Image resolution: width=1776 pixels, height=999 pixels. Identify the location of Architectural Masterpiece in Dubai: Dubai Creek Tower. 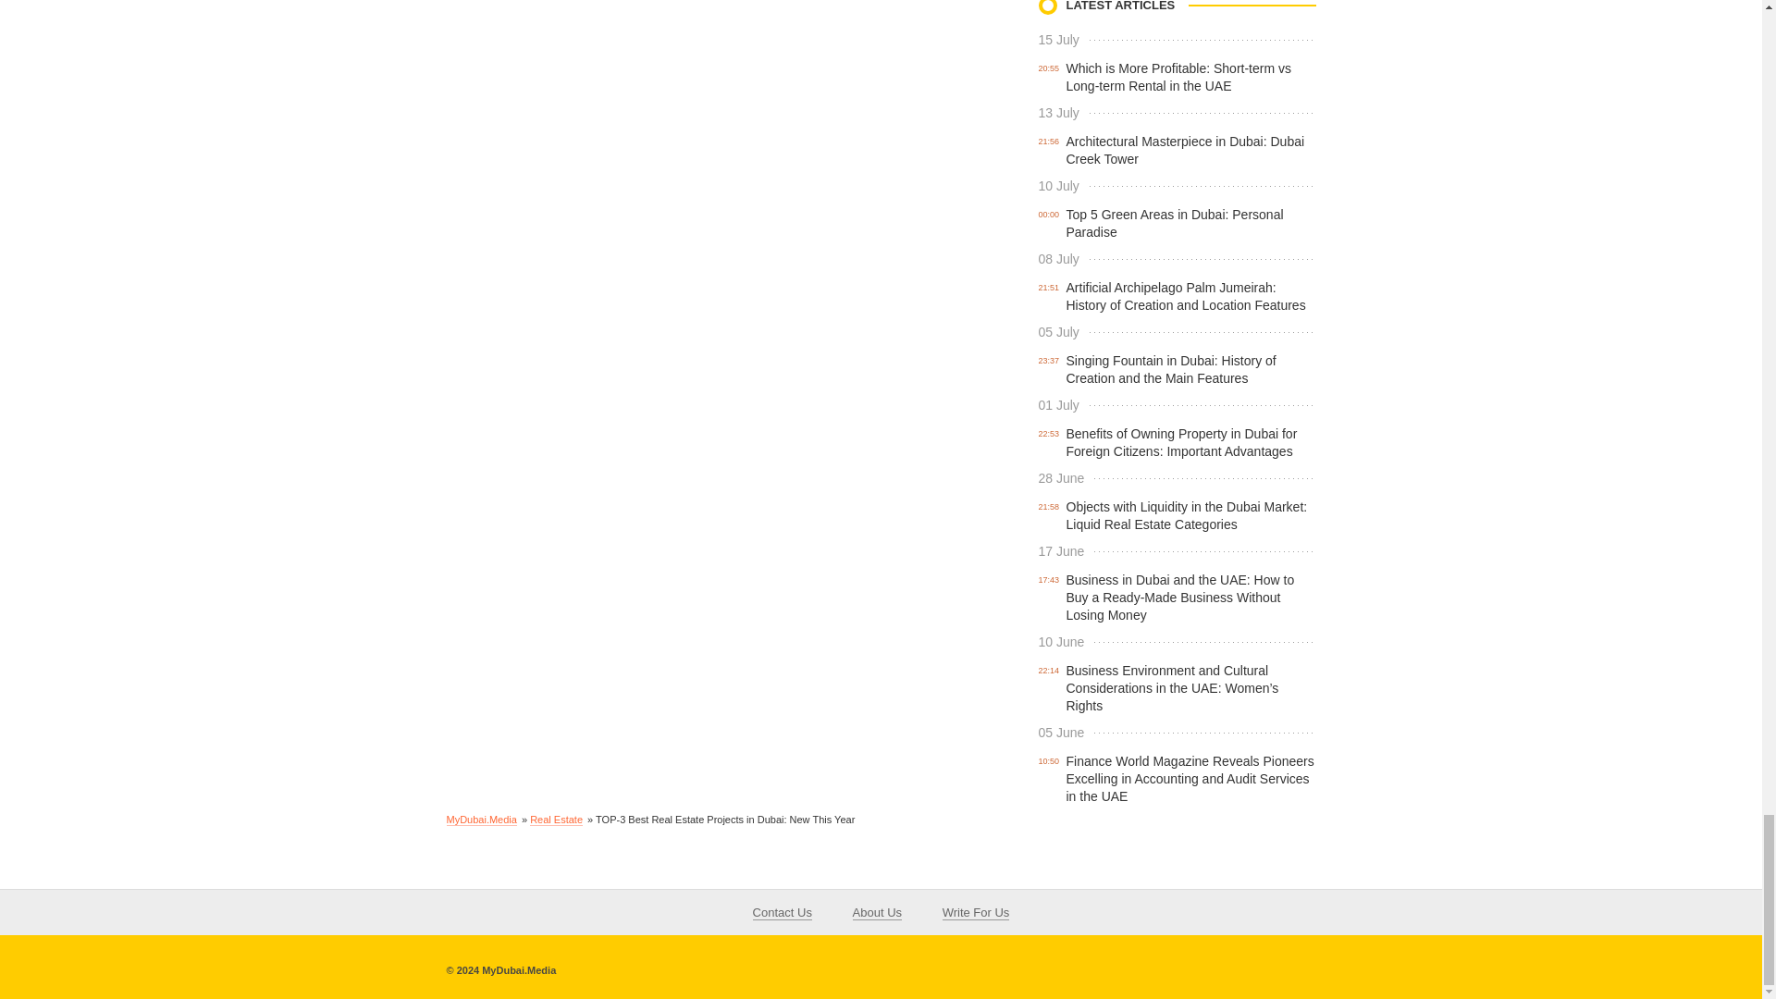
(1184, 150).